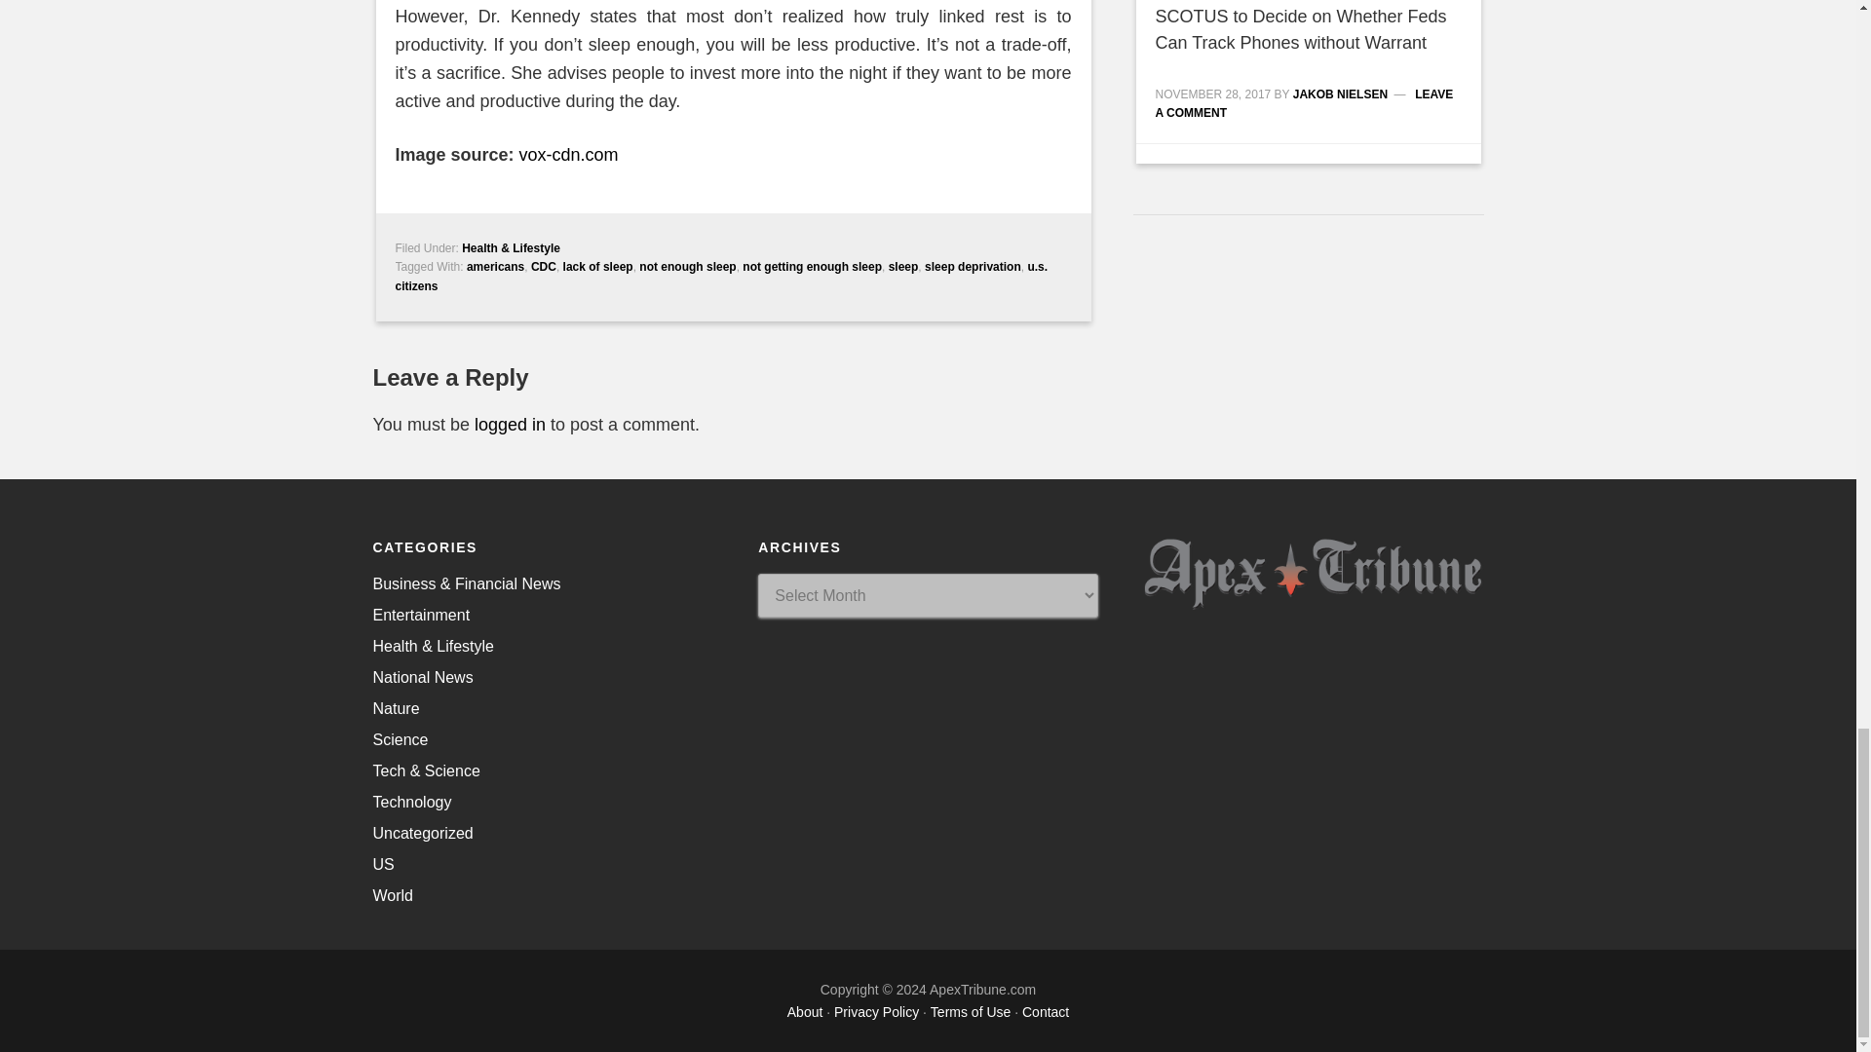 Image resolution: width=1871 pixels, height=1052 pixels. Describe the element at coordinates (903, 266) in the screenshot. I see `sleep` at that location.